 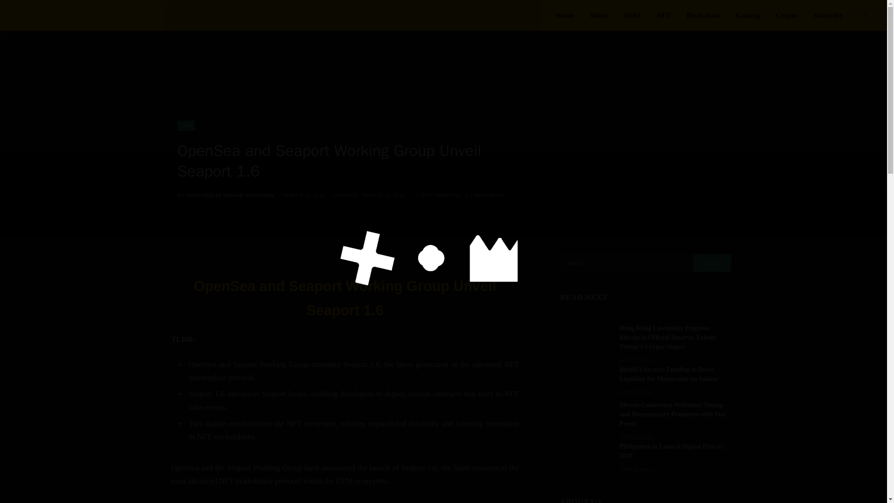 What do you see at coordinates (886, 15) in the screenshot?
I see `Twitter` at bounding box center [886, 15].